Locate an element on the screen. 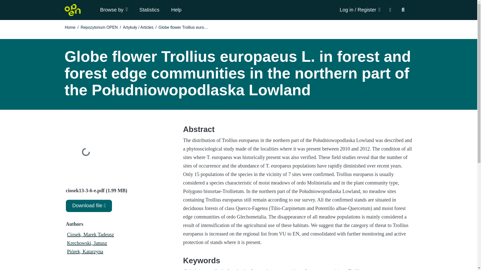 The image size is (481, 270). Trollius europaeus is located at coordinates (366, 269).